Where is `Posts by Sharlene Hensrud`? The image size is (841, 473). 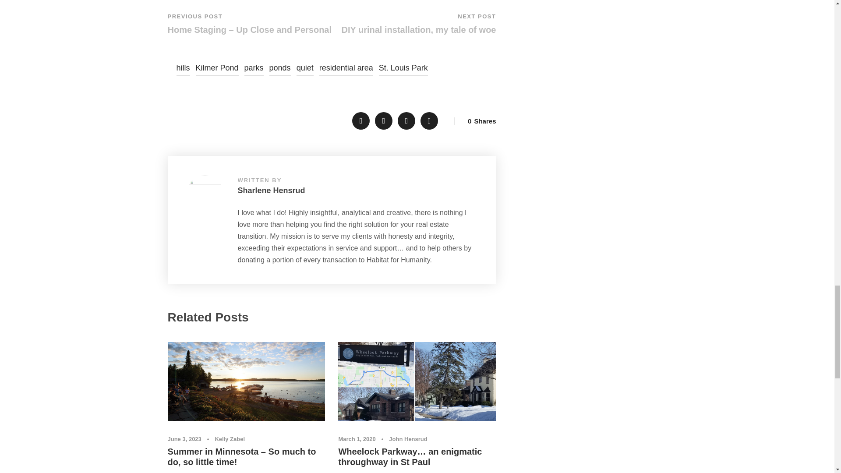 Posts by Sharlene Hensrud is located at coordinates (271, 190).